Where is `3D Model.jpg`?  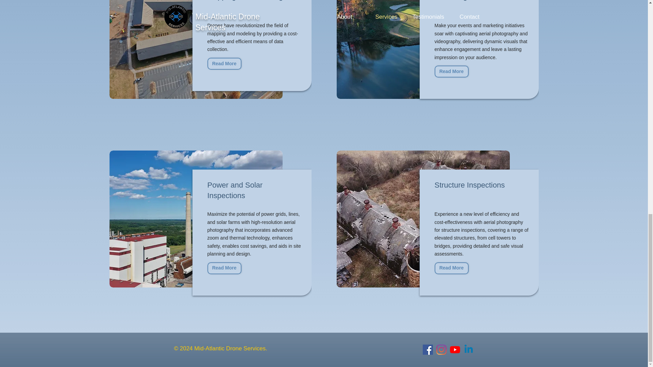 3D Model.jpg is located at coordinates (196, 49).